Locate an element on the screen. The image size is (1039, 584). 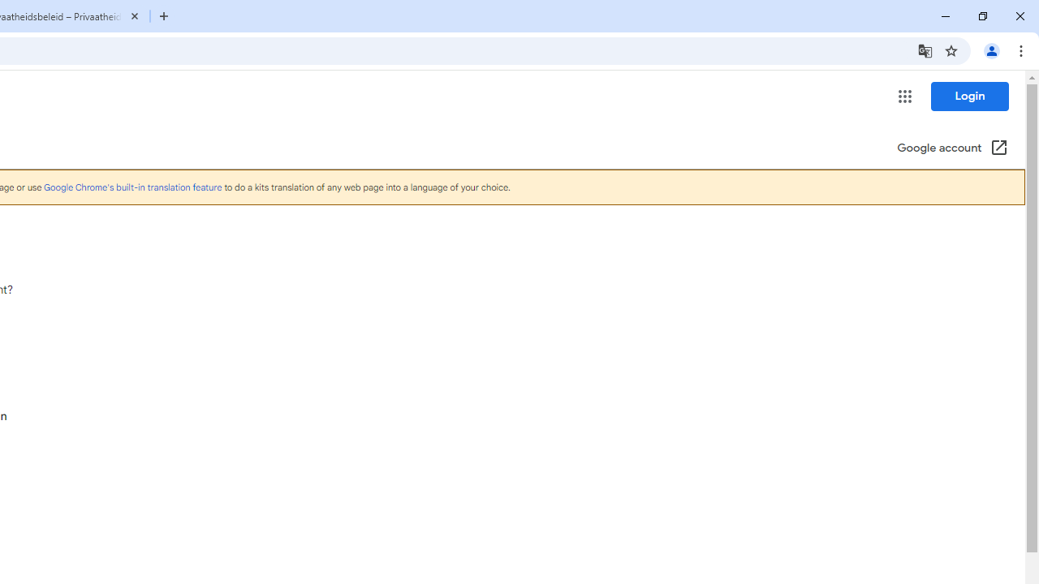
Login is located at coordinates (969, 96).